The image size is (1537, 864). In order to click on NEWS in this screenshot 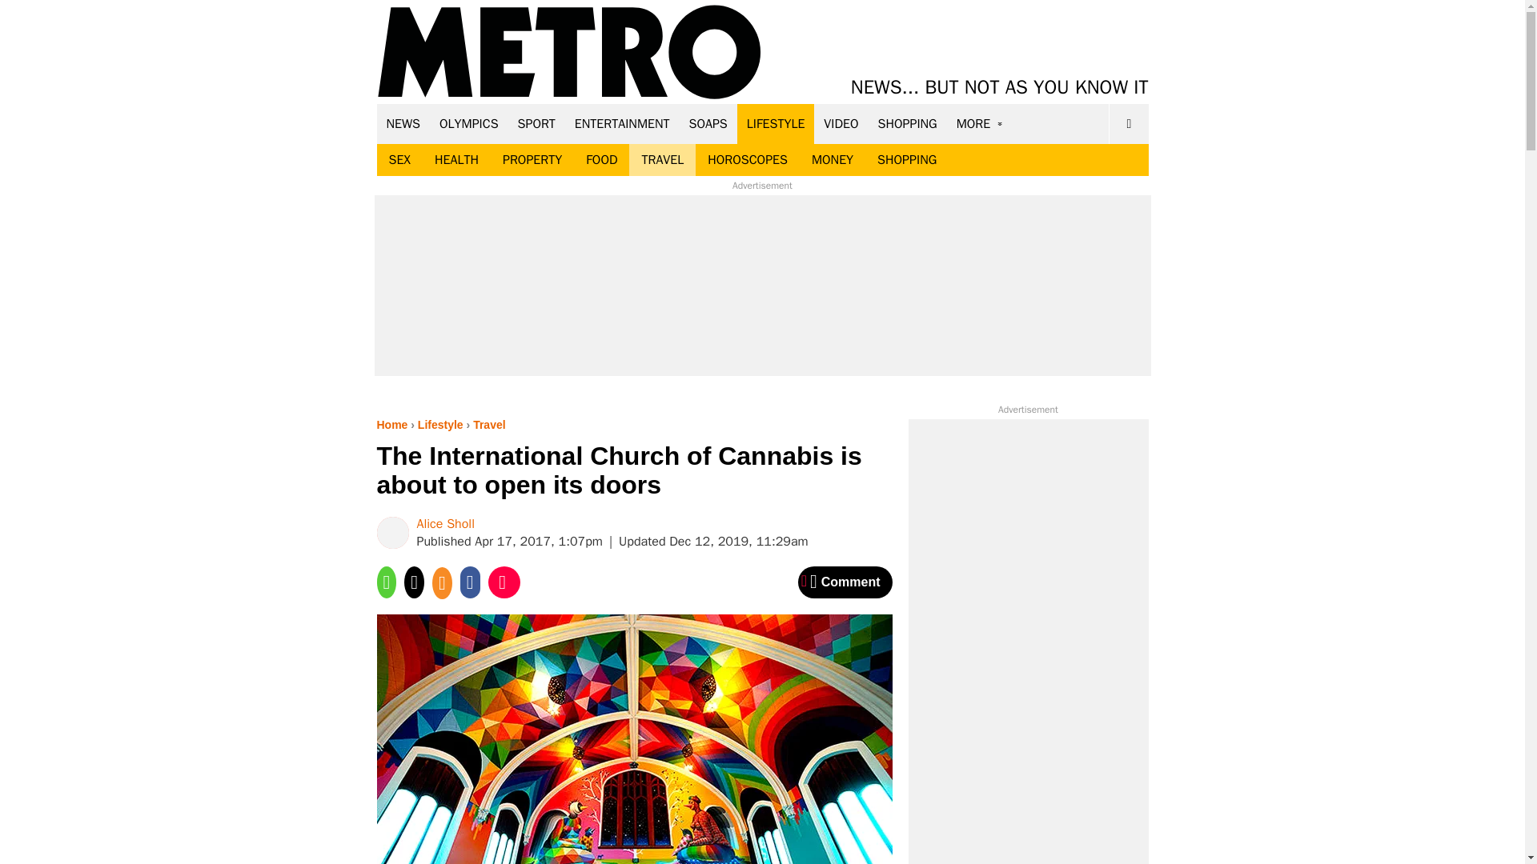, I will do `click(403, 123)`.